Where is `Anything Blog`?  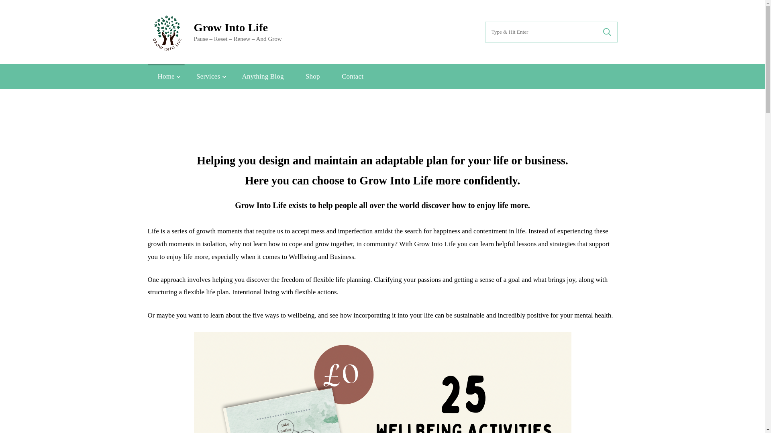
Anything Blog is located at coordinates (263, 76).